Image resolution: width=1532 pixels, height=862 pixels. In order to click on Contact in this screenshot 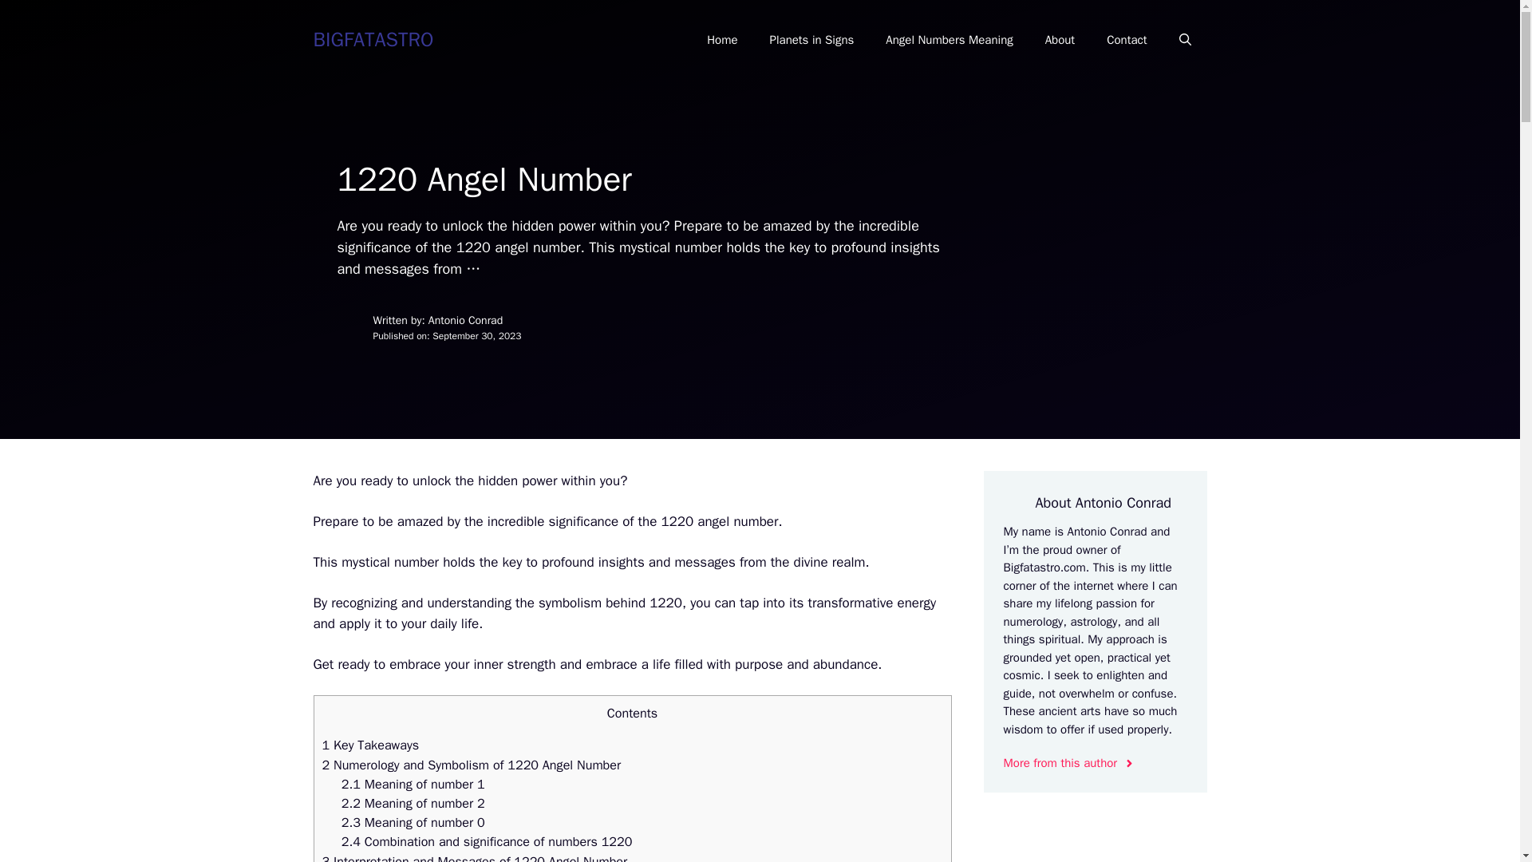, I will do `click(1127, 40)`.